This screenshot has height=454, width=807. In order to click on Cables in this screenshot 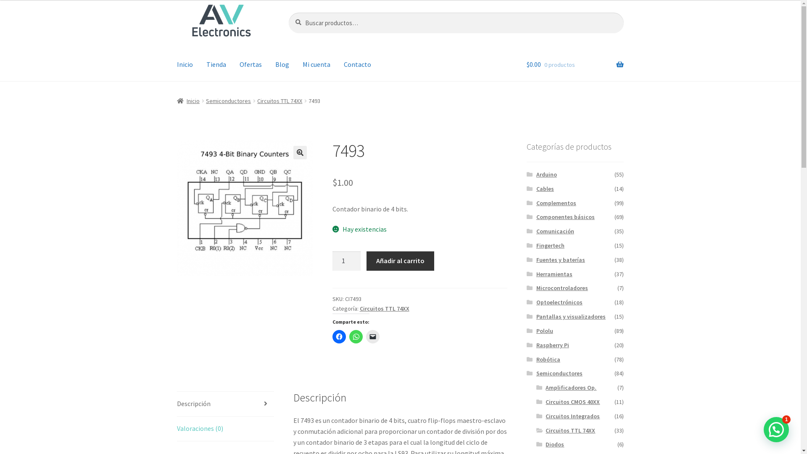, I will do `click(545, 189)`.